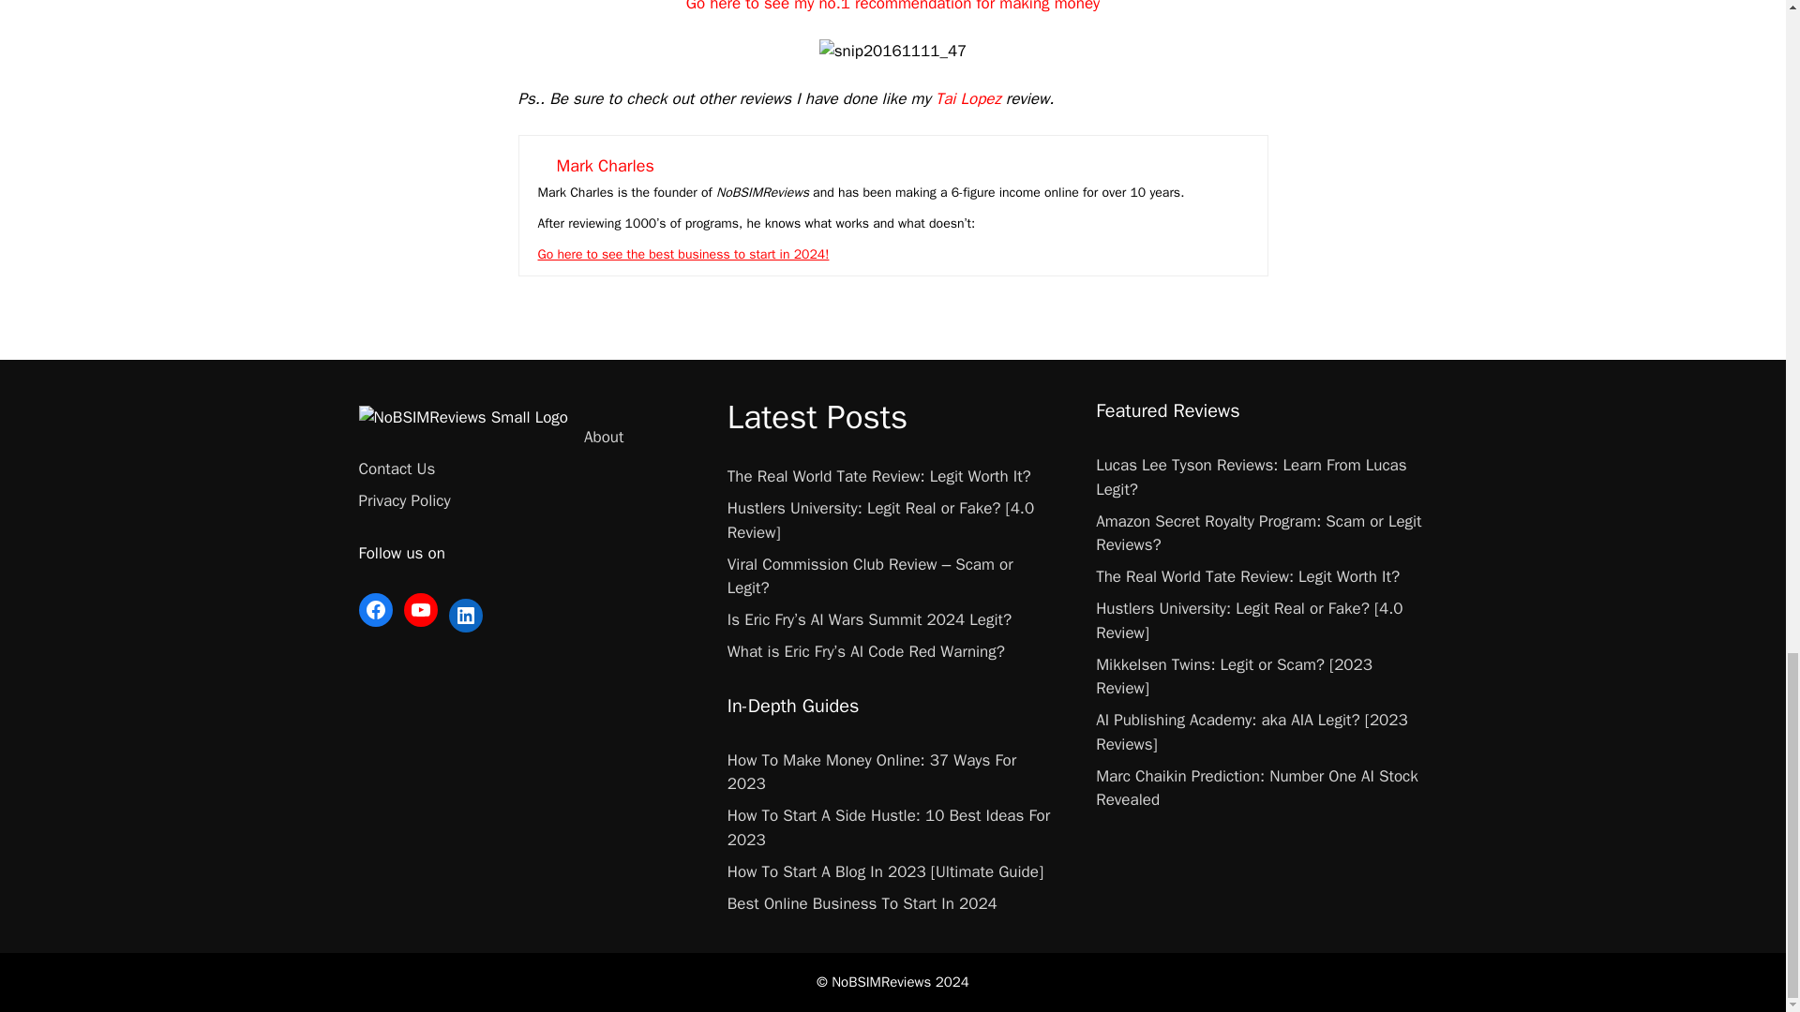 Image resolution: width=1800 pixels, height=1012 pixels. I want to click on Facebook, so click(375, 609).